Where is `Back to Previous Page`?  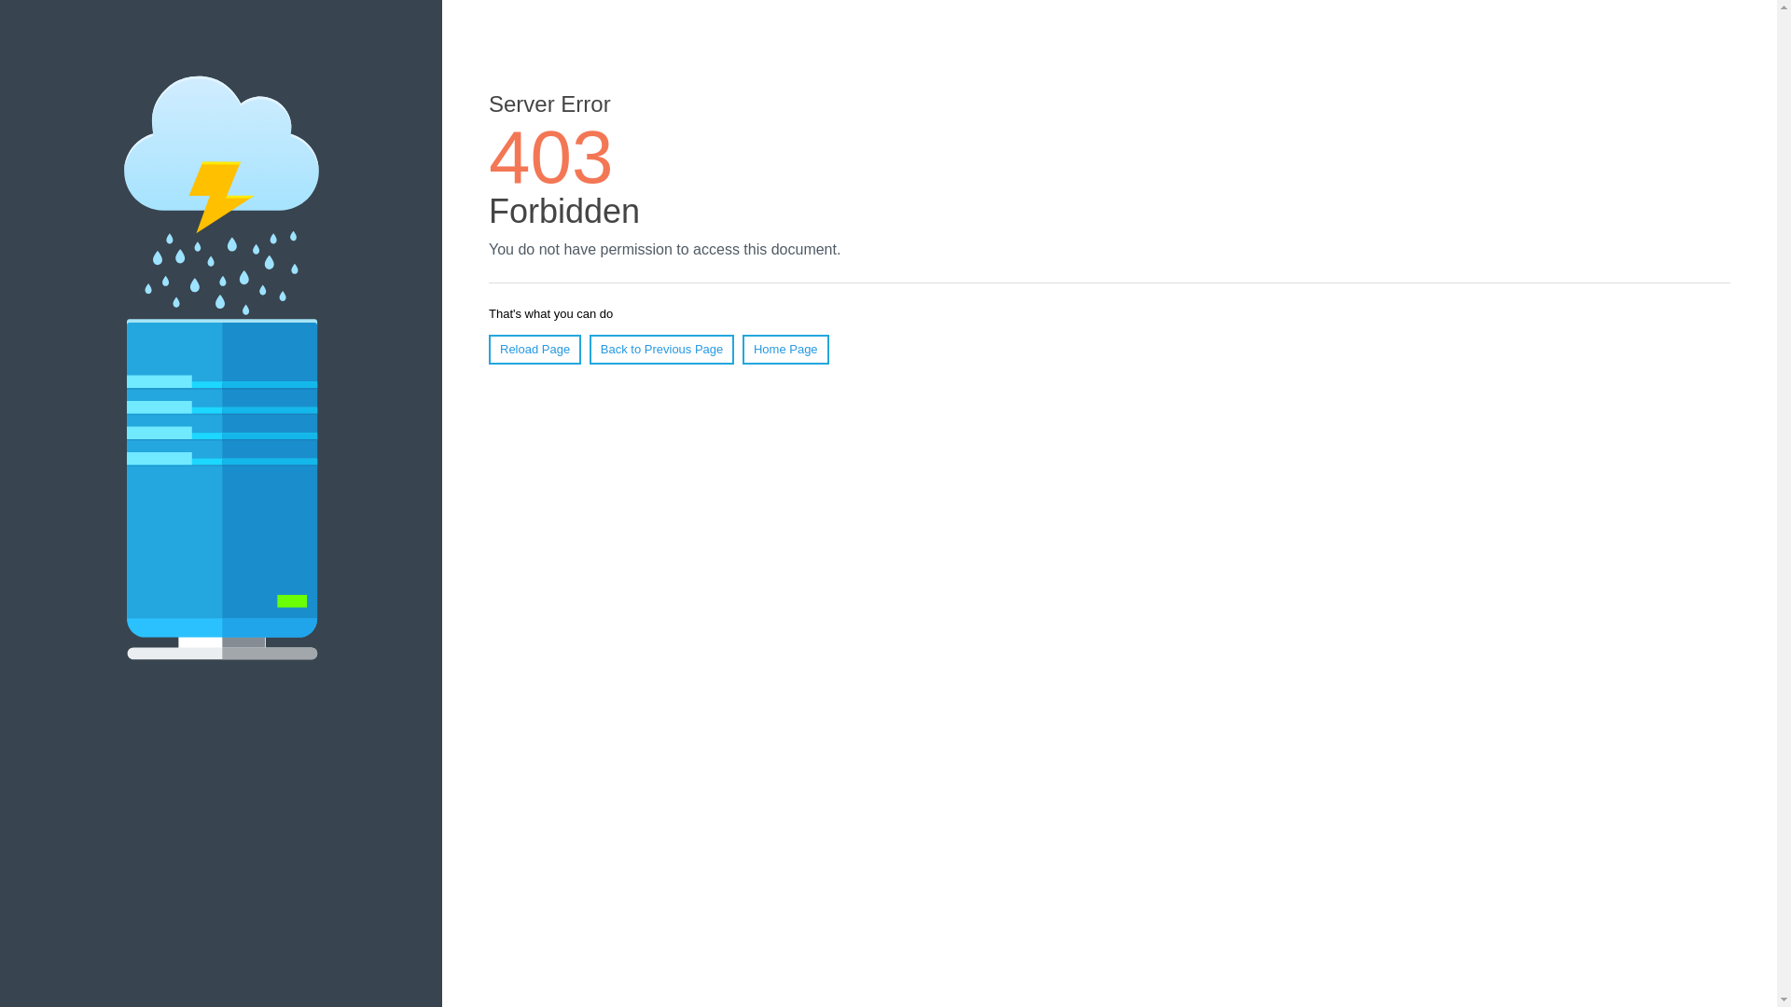
Back to Previous Page is located at coordinates (662, 350).